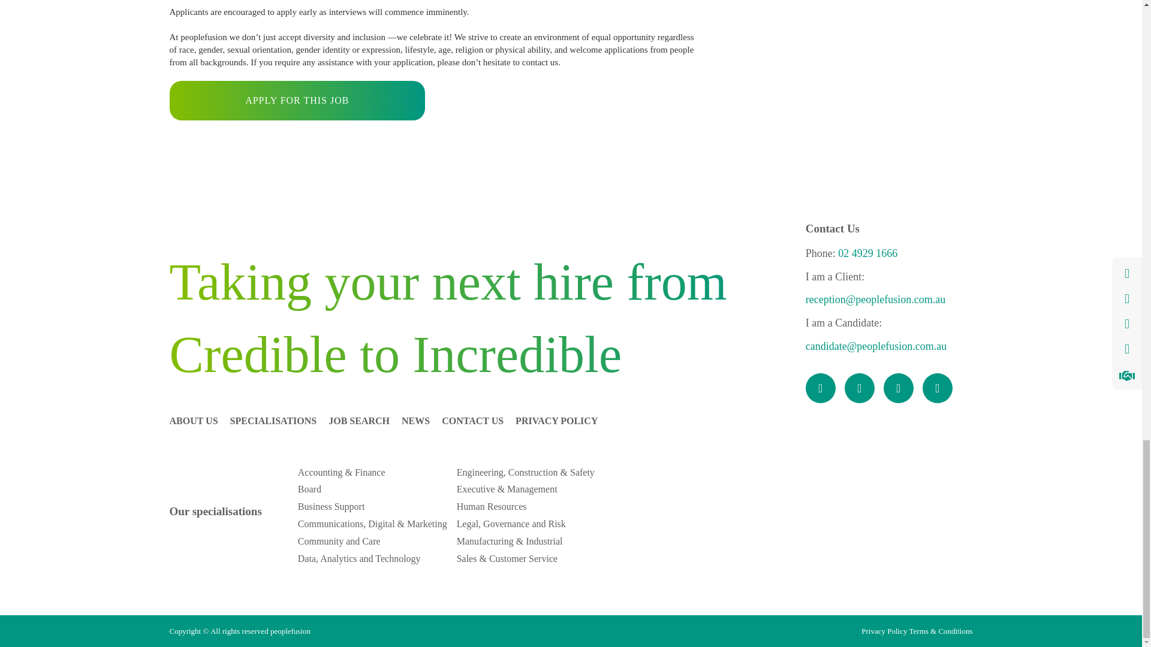 This screenshot has width=1151, height=647. Describe the element at coordinates (820, 388) in the screenshot. I see `Facebook` at that location.